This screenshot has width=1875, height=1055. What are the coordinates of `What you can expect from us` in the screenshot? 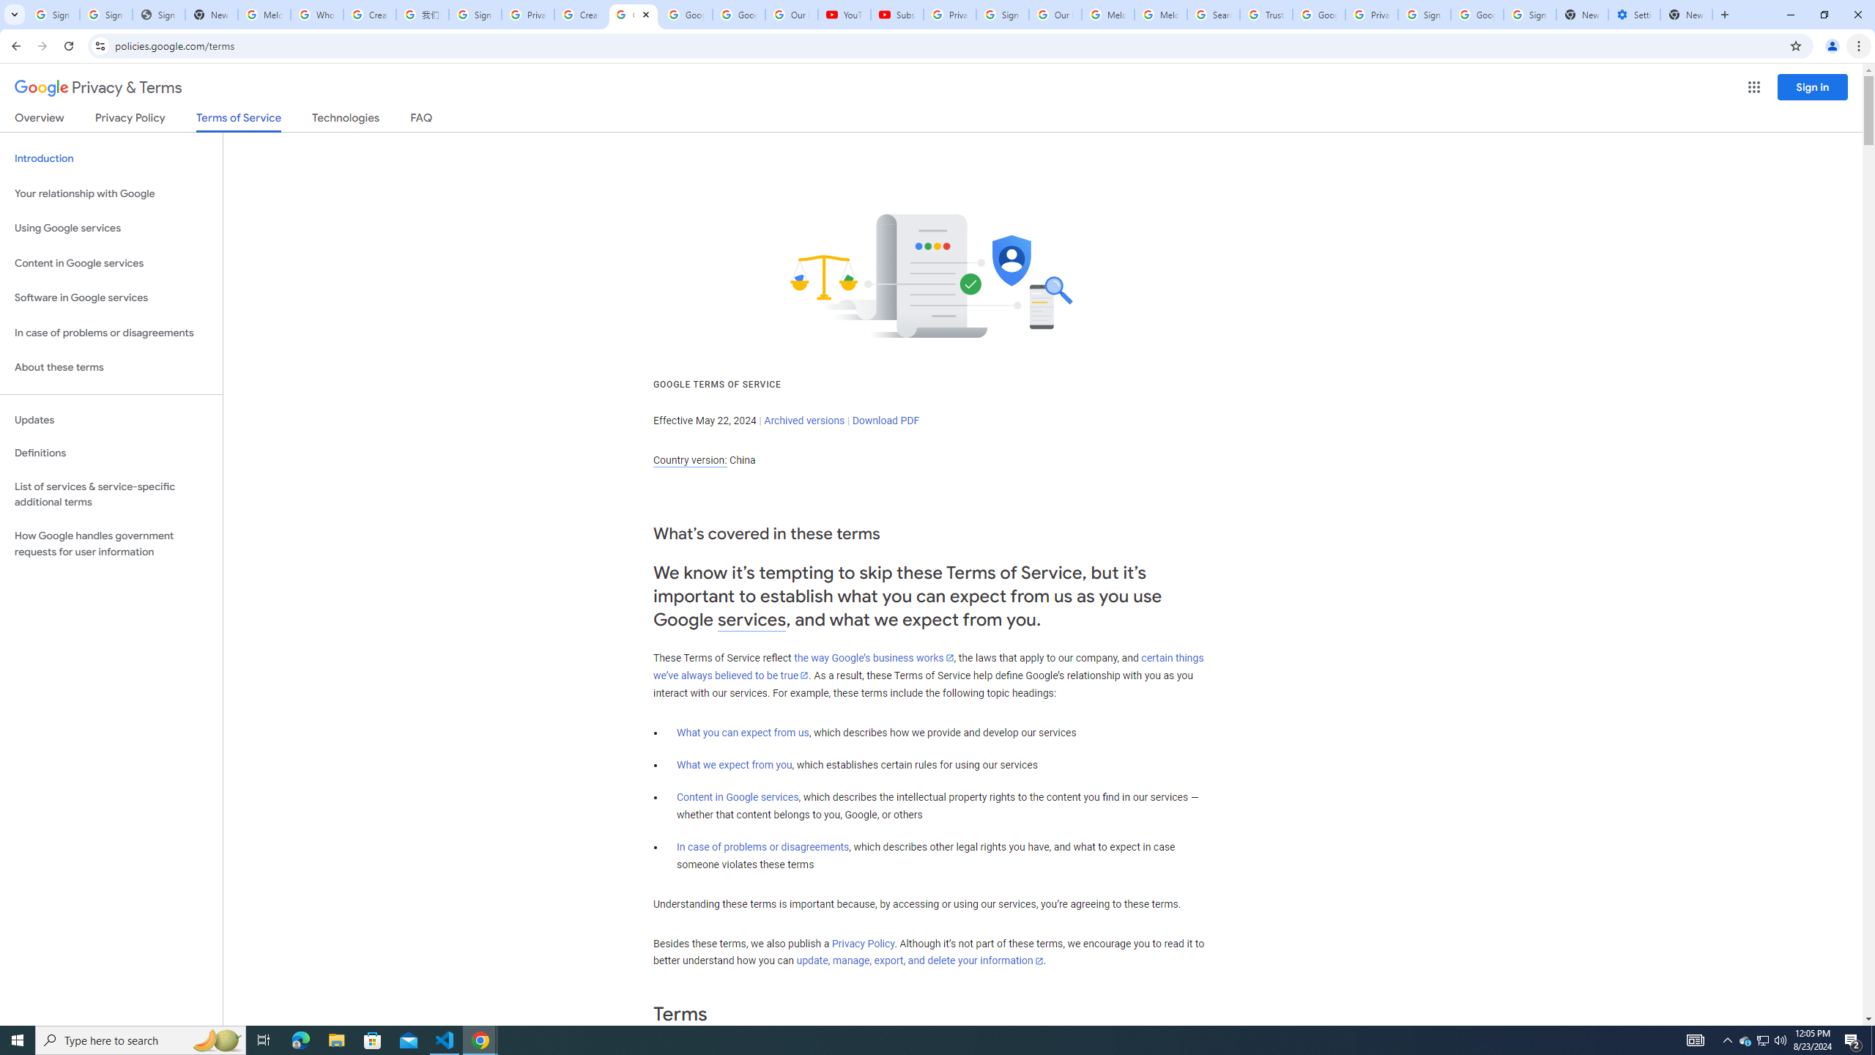 It's located at (743, 733).